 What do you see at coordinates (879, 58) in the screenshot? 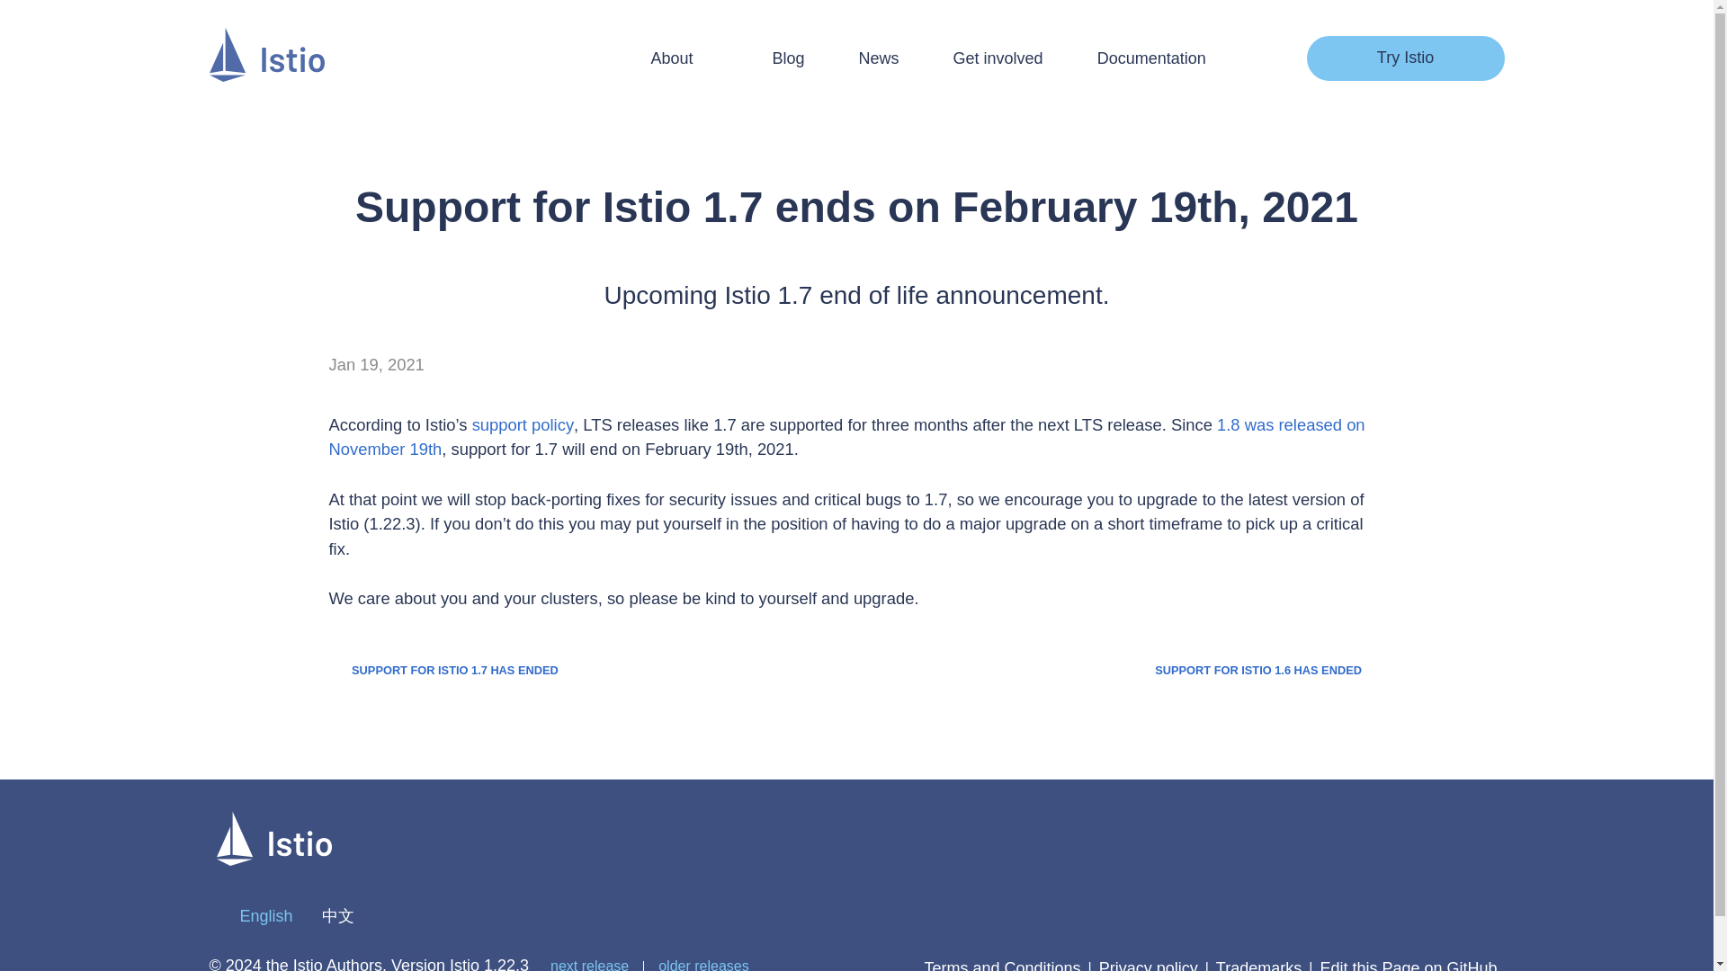
I see `News` at bounding box center [879, 58].